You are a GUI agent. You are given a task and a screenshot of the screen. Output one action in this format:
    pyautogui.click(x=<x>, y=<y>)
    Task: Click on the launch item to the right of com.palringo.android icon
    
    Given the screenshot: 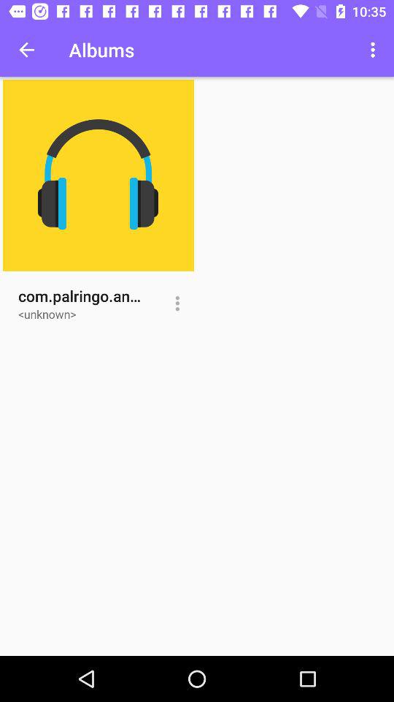 What is the action you would take?
    pyautogui.click(x=177, y=303)
    